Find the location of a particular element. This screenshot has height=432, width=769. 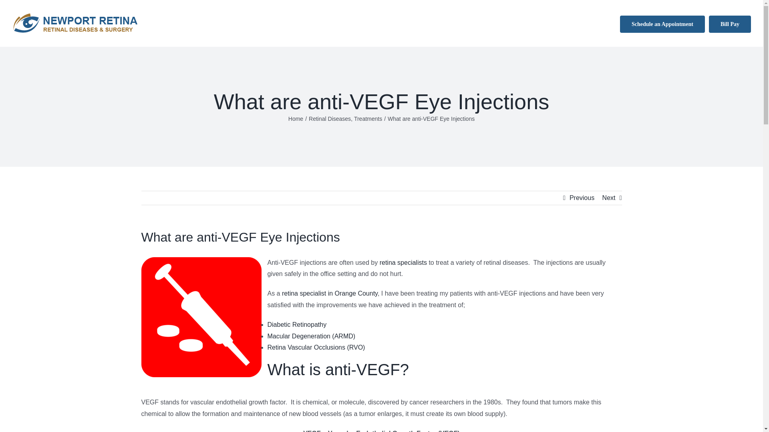

Schedule an Appointment is located at coordinates (662, 23).